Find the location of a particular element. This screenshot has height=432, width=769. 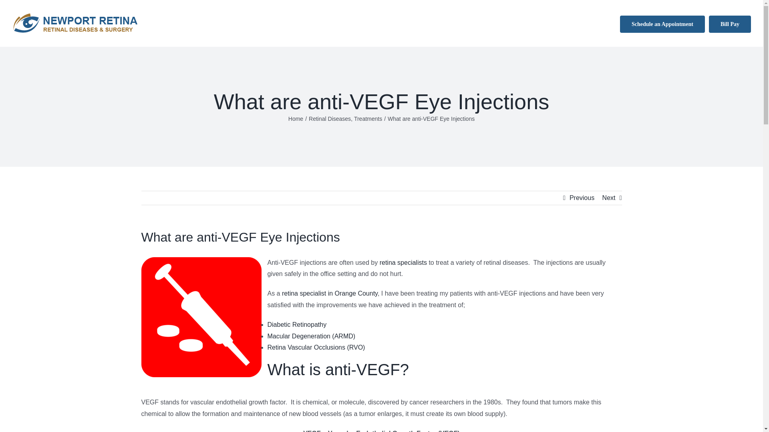

Schedule an Appointment is located at coordinates (662, 23).